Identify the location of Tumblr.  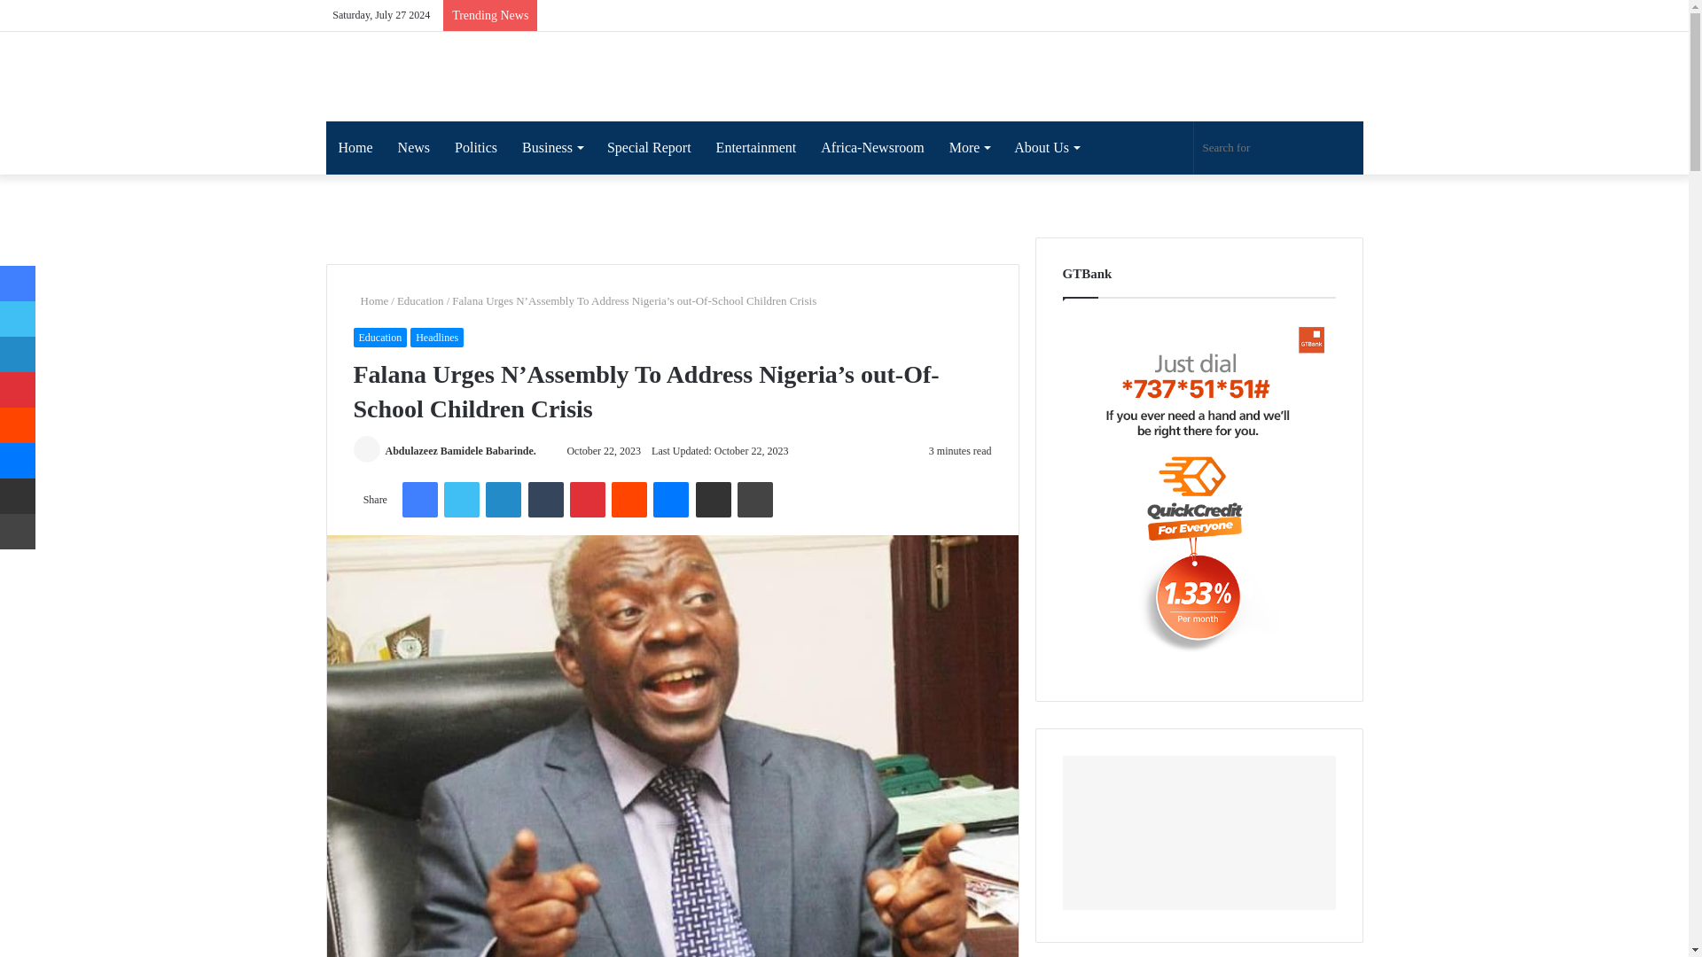
(545, 500).